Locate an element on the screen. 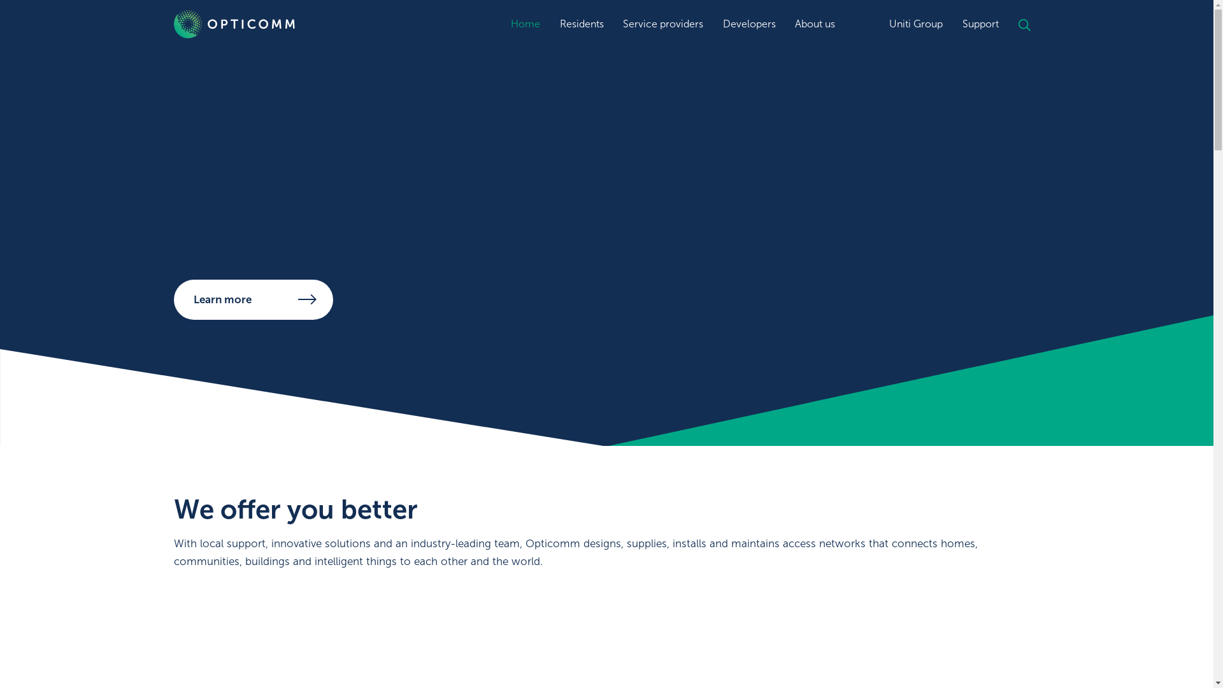  Opticomm is located at coordinates (269, 24).